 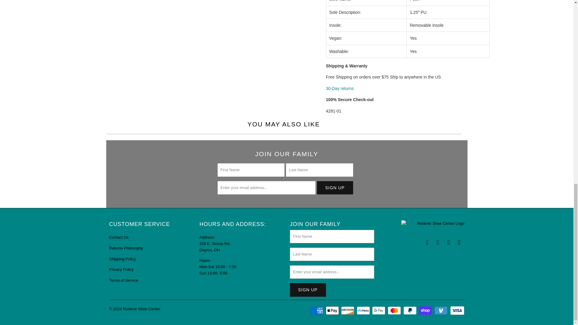 What do you see at coordinates (395, 311) in the screenshot?
I see `Mastercard` at bounding box center [395, 311].